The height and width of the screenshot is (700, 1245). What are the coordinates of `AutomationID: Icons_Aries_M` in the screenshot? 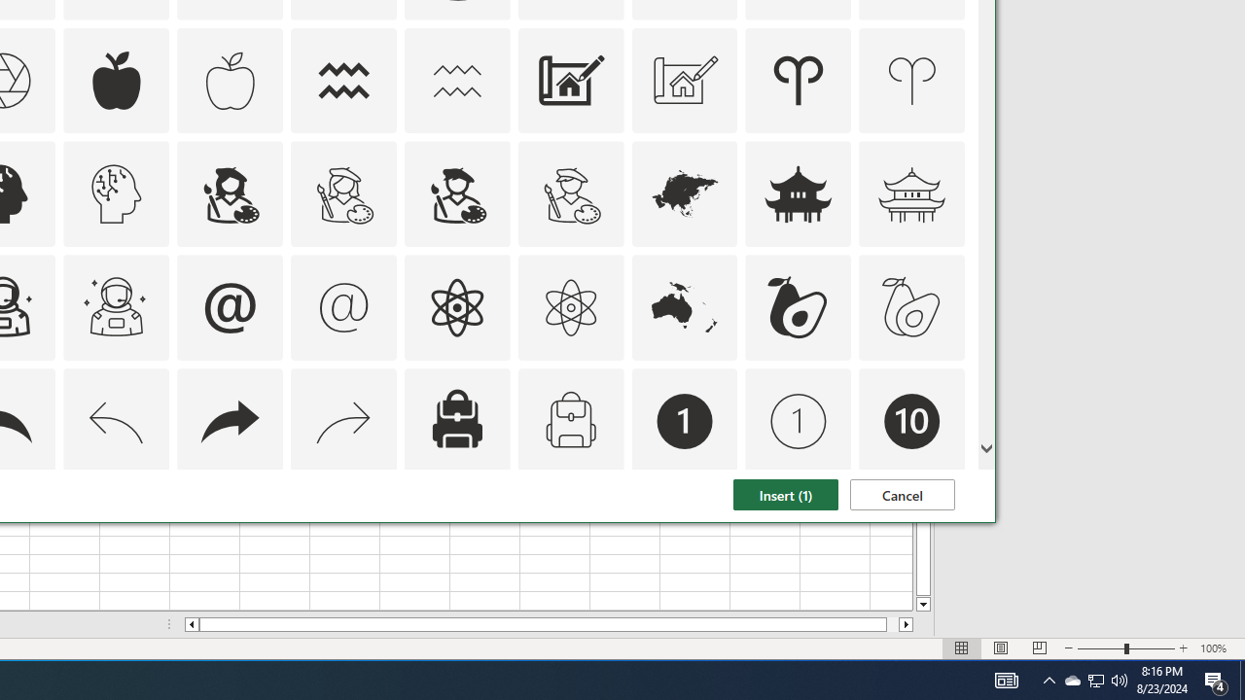 It's located at (912, 80).